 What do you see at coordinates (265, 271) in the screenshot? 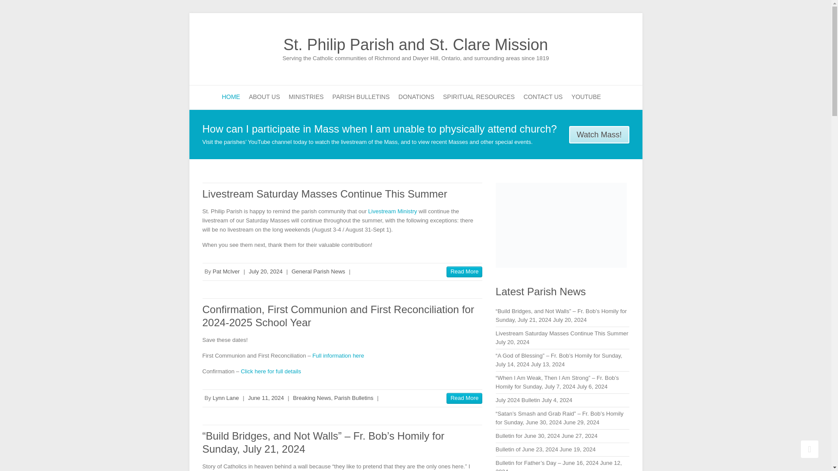
I see `July 20, 2024` at bounding box center [265, 271].